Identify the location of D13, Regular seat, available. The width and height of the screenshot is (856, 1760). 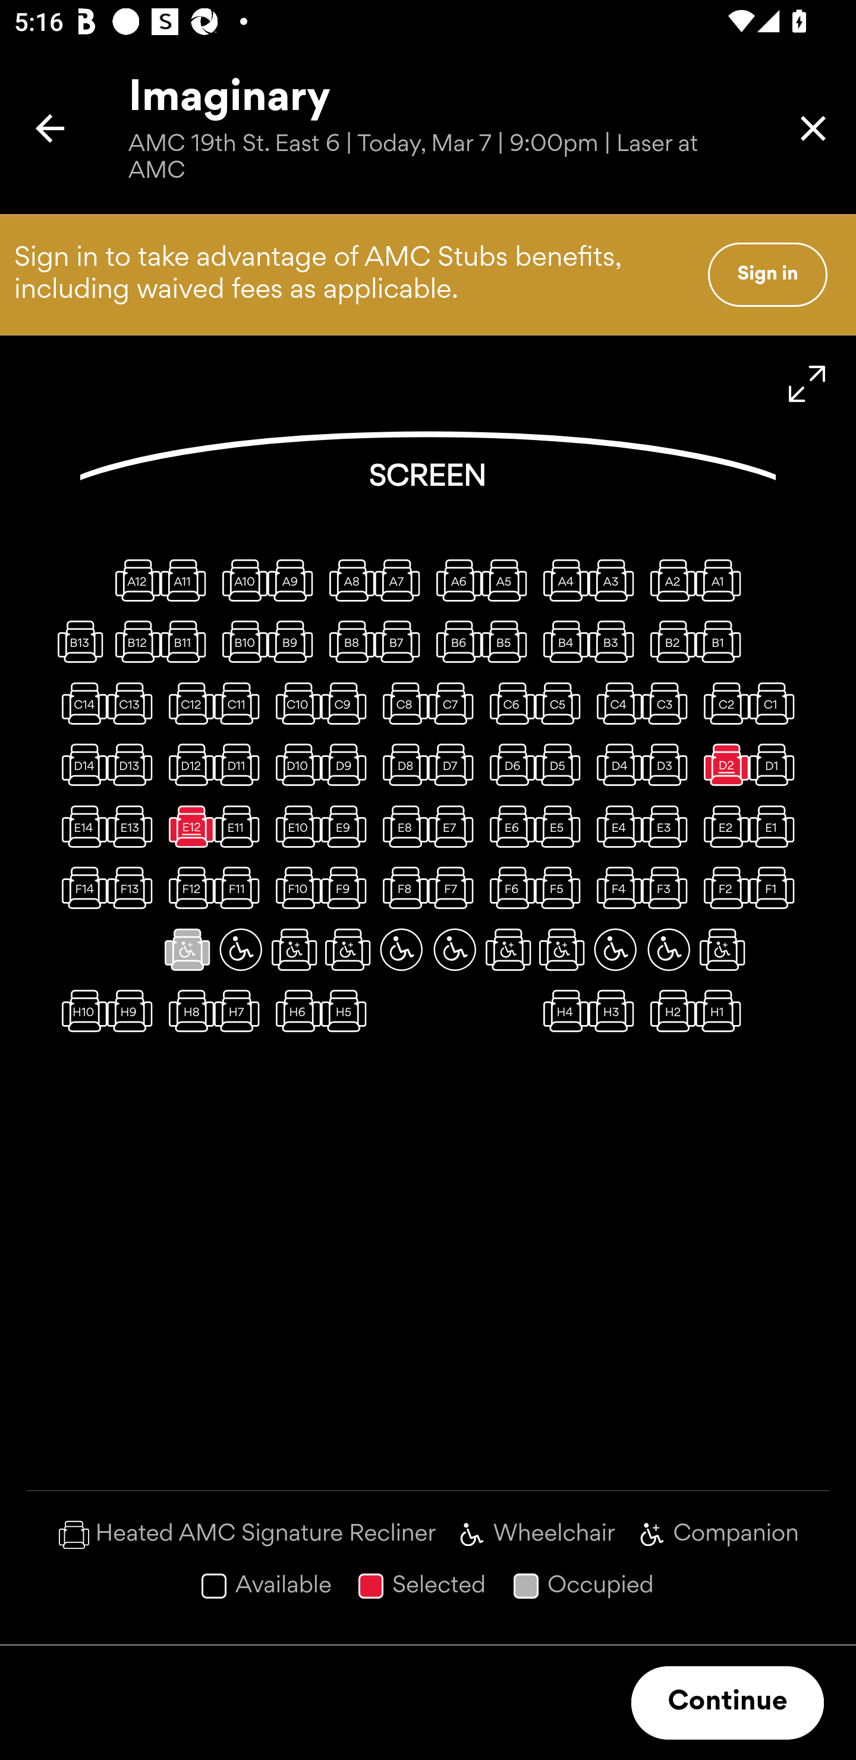
(134, 765).